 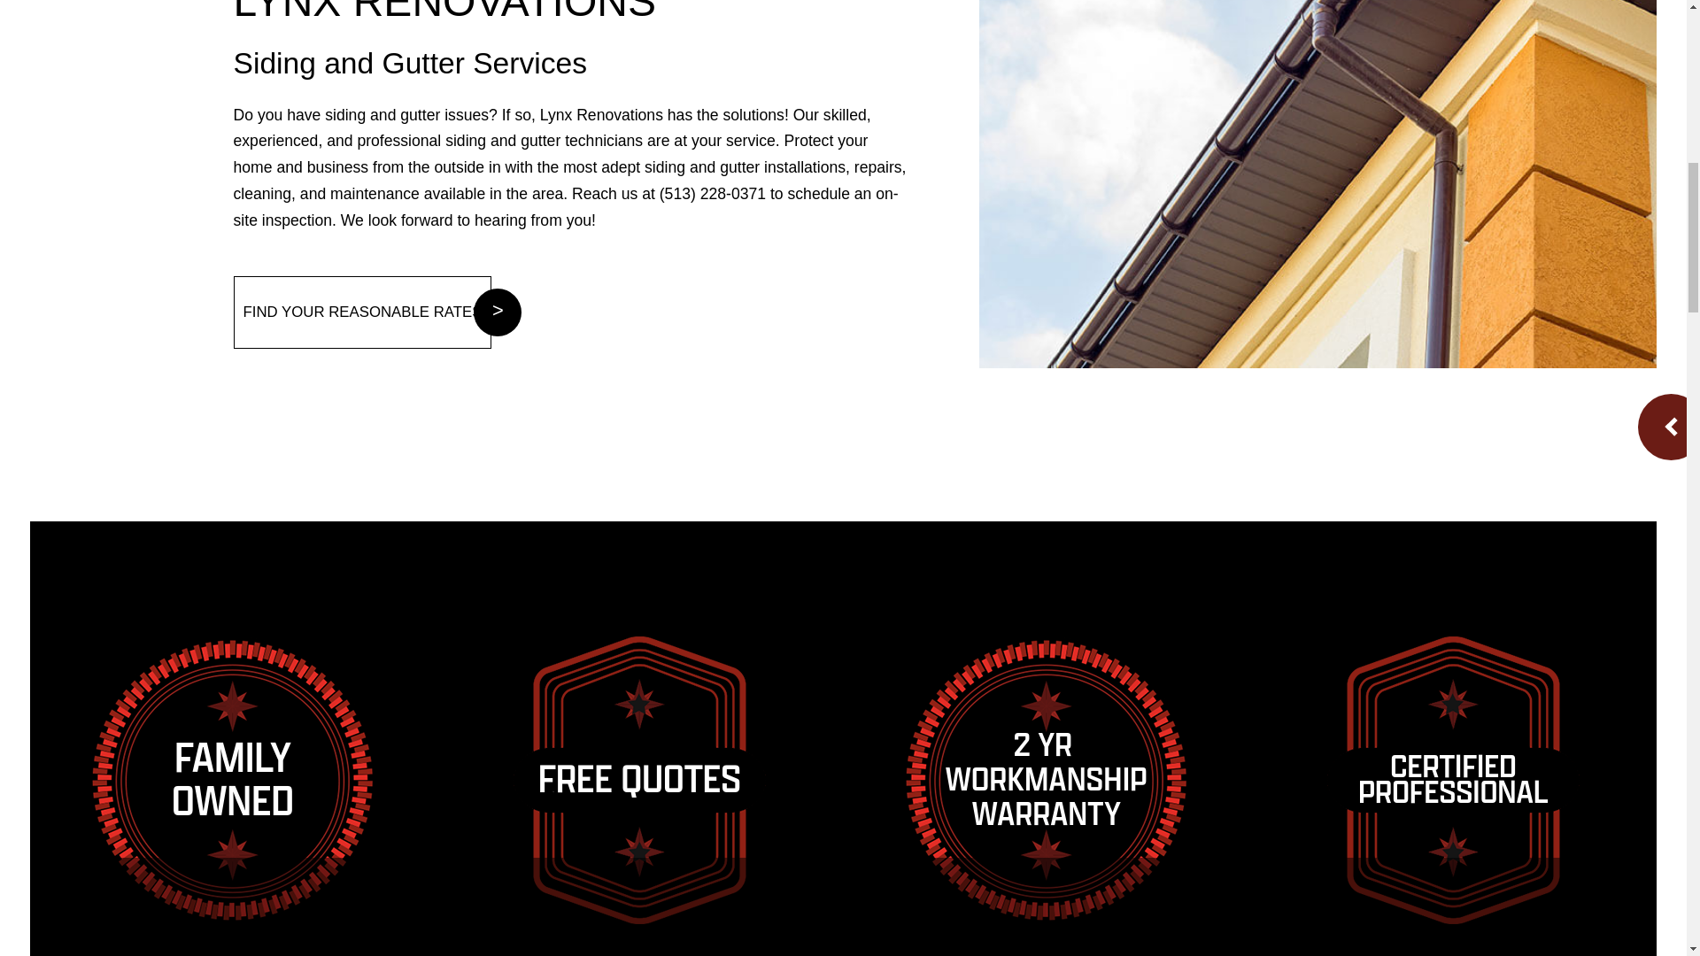 I want to click on Family Owned, so click(x=232, y=781).